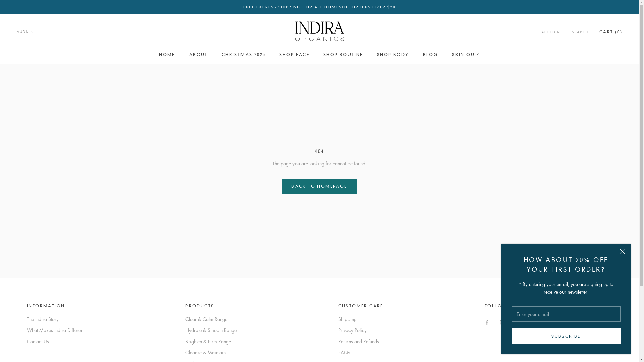 The width and height of the screenshot is (644, 362). What do you see at coordinates (211, 341) in the screenshot?
I see `Brighten & Firm Range` at bounding box center [211, 341].